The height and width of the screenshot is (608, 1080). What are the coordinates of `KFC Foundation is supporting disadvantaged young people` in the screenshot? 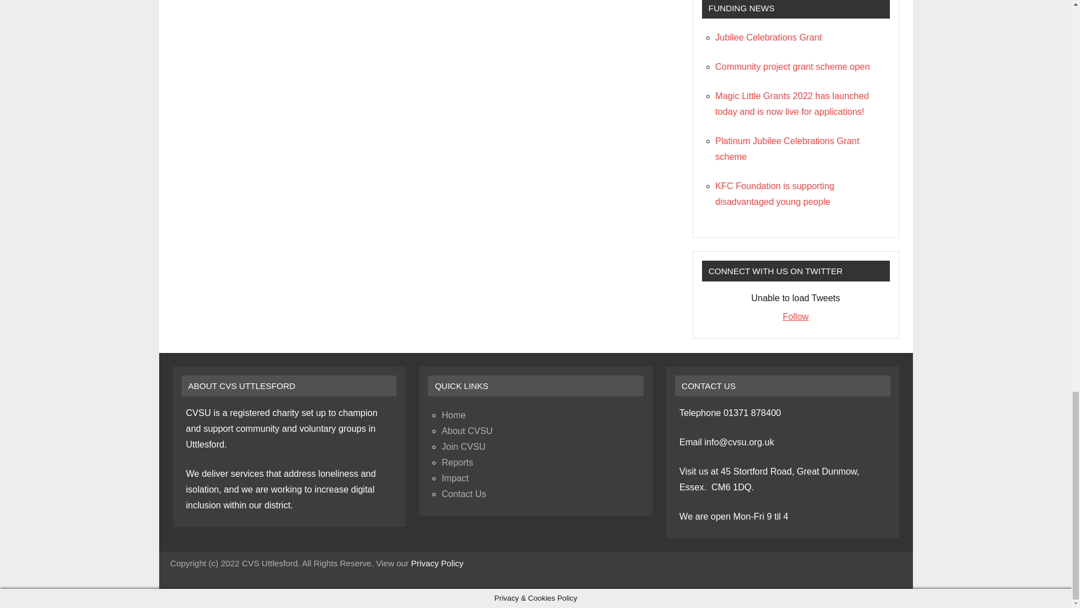 It's located at (775, 194).